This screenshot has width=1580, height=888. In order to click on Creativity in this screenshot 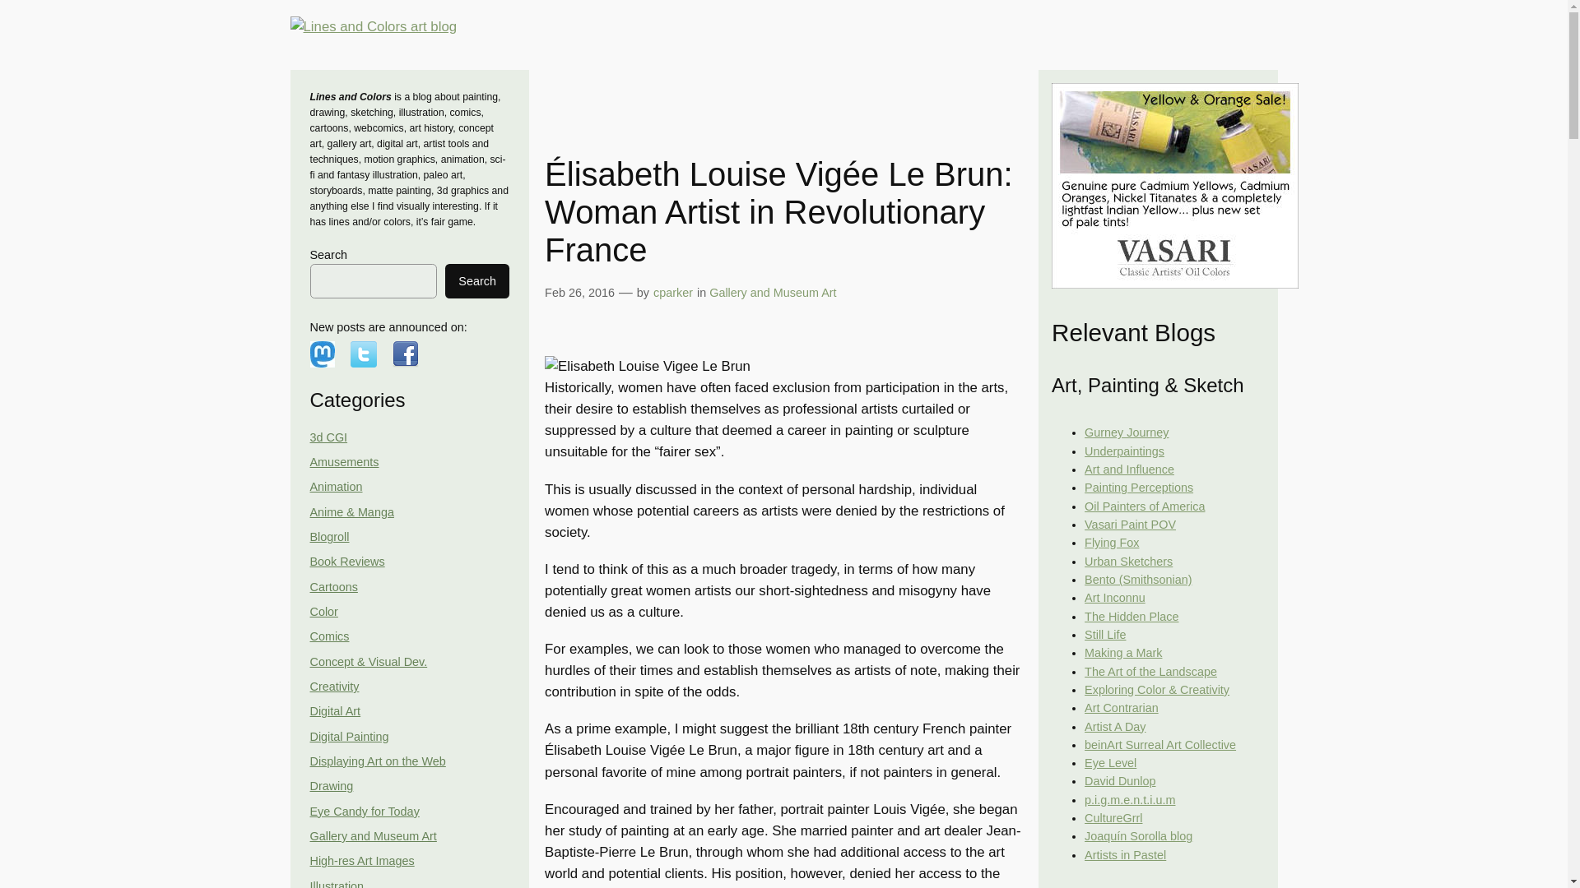, I will do `click(334, 687)`.